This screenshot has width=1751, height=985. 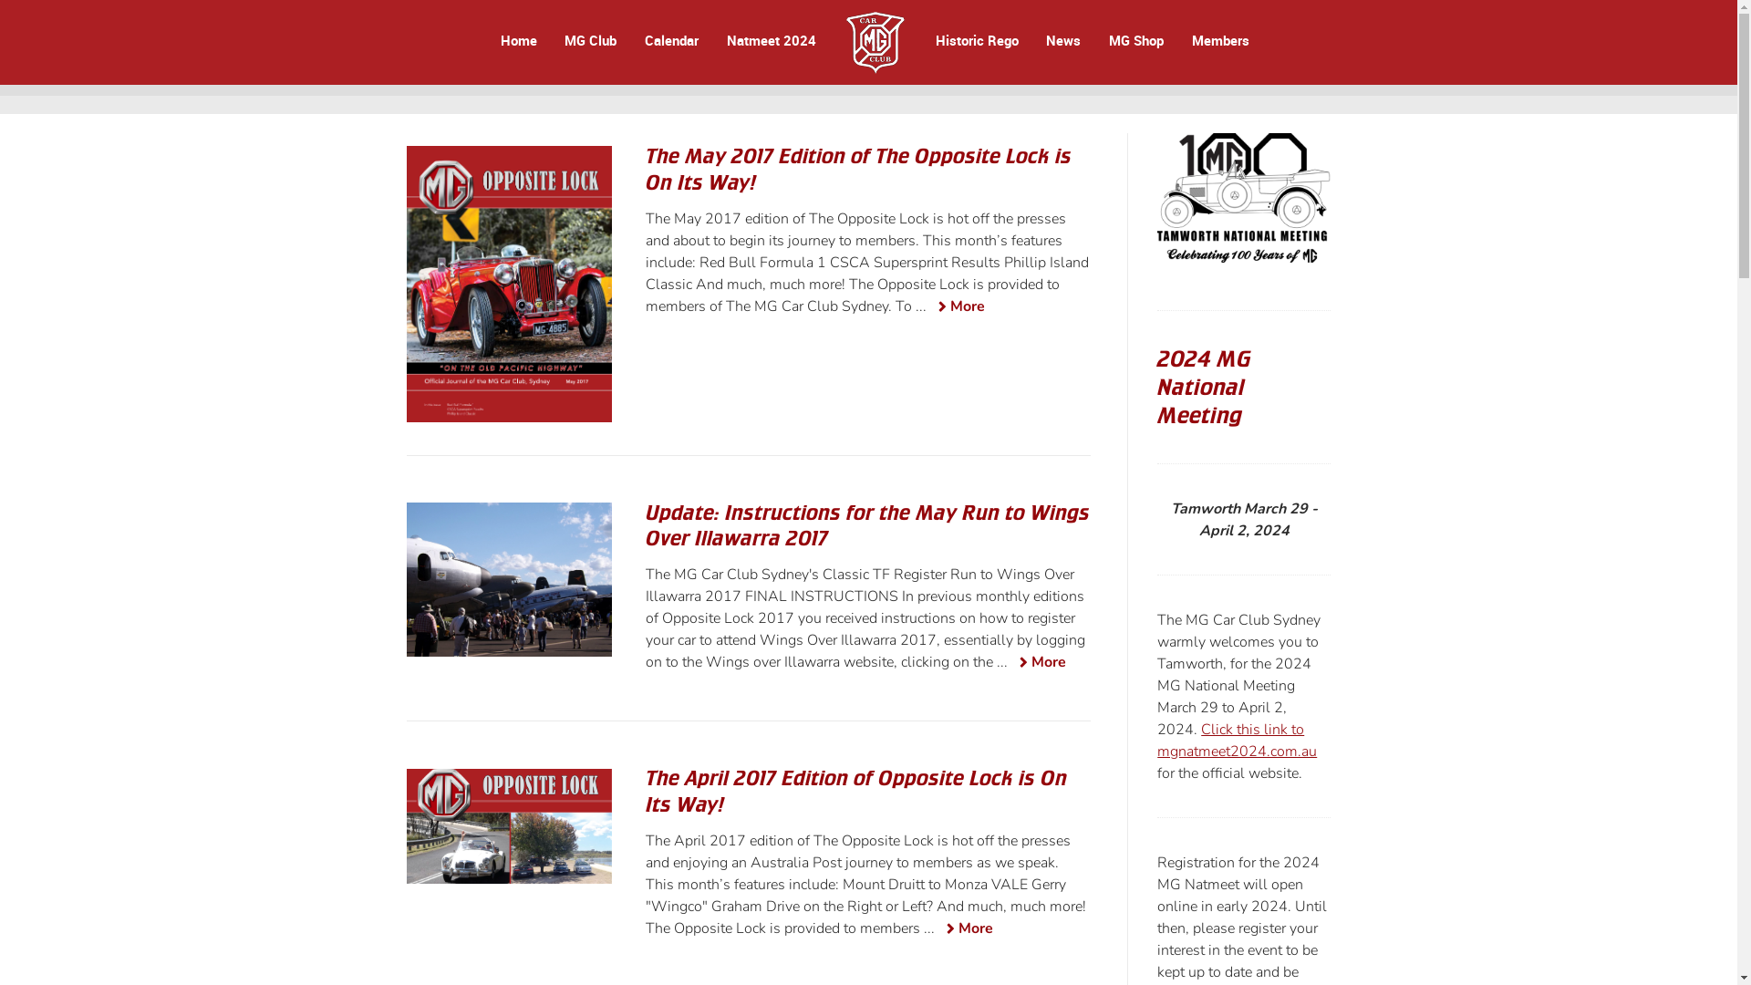 What do you see at coordinates (978, 40) in the screenshot?
I see `Historic Rego` at bounding box center [978, 40].